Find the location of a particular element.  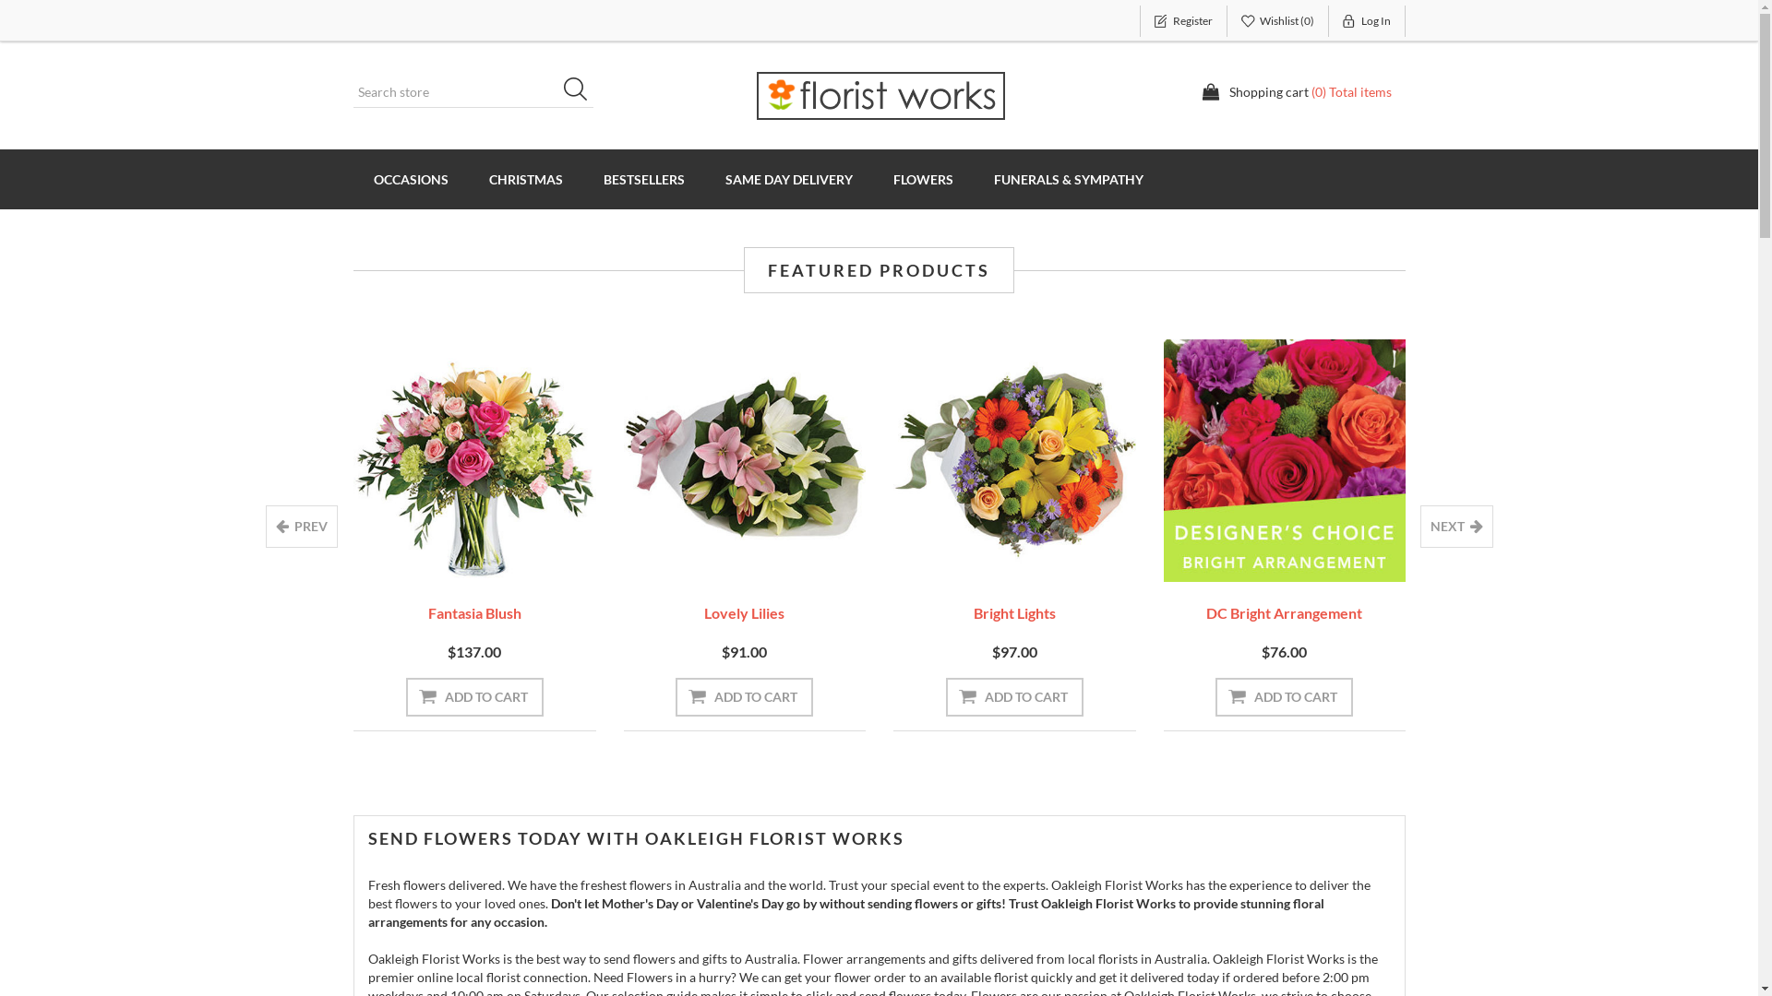

Log In is located at coordinates (1368, 21).